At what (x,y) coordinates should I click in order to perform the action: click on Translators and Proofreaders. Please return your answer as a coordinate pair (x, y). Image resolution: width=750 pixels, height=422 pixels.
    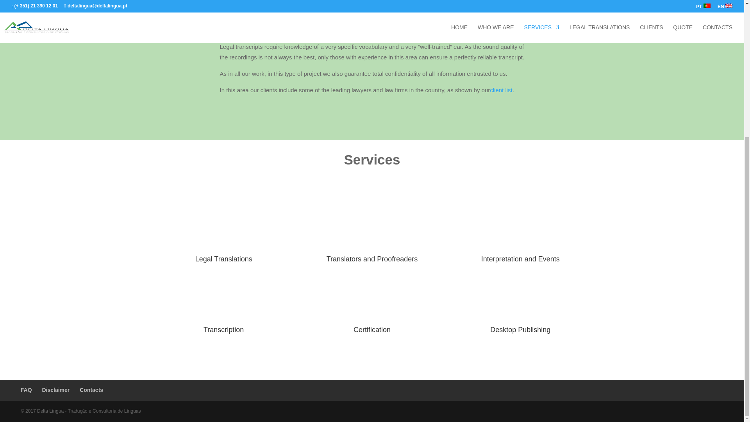
    Looking at the image, I should click on (372, 259).